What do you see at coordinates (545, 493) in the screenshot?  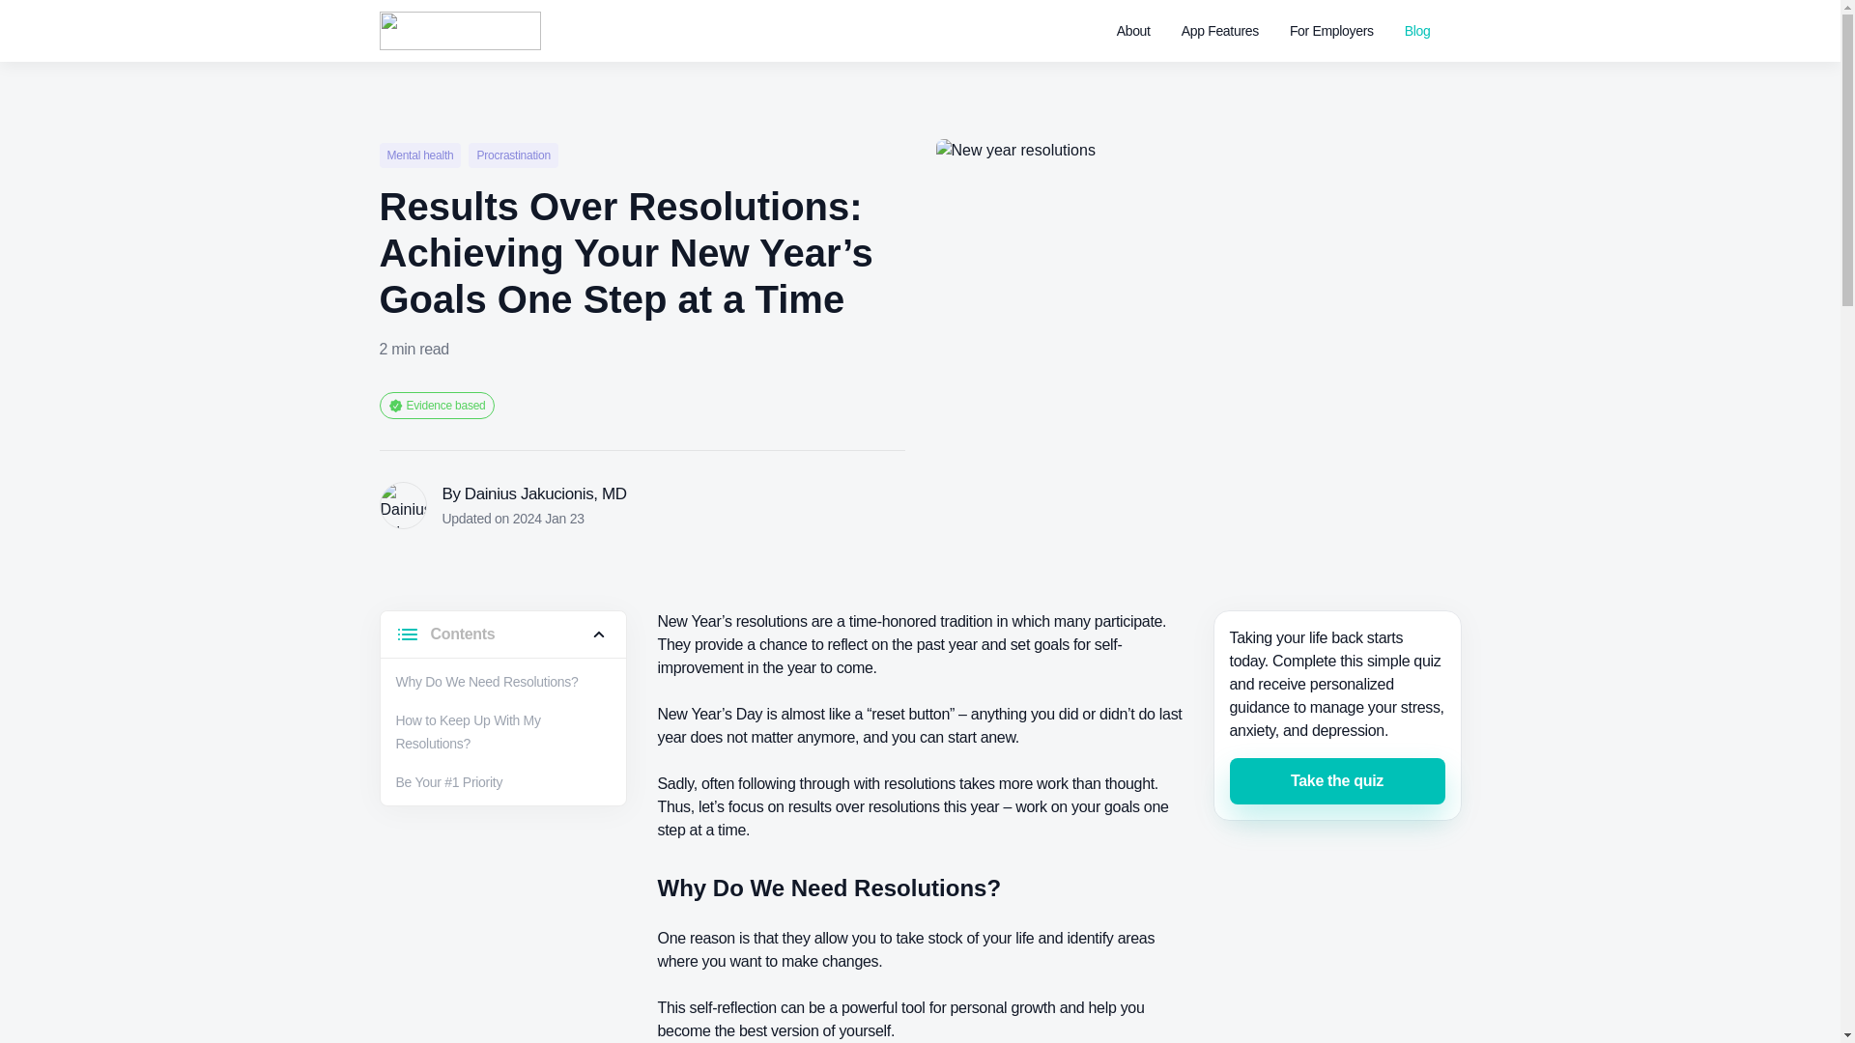 I see `Dainius Jakucionis, MD` at bounding box center [545, 493].